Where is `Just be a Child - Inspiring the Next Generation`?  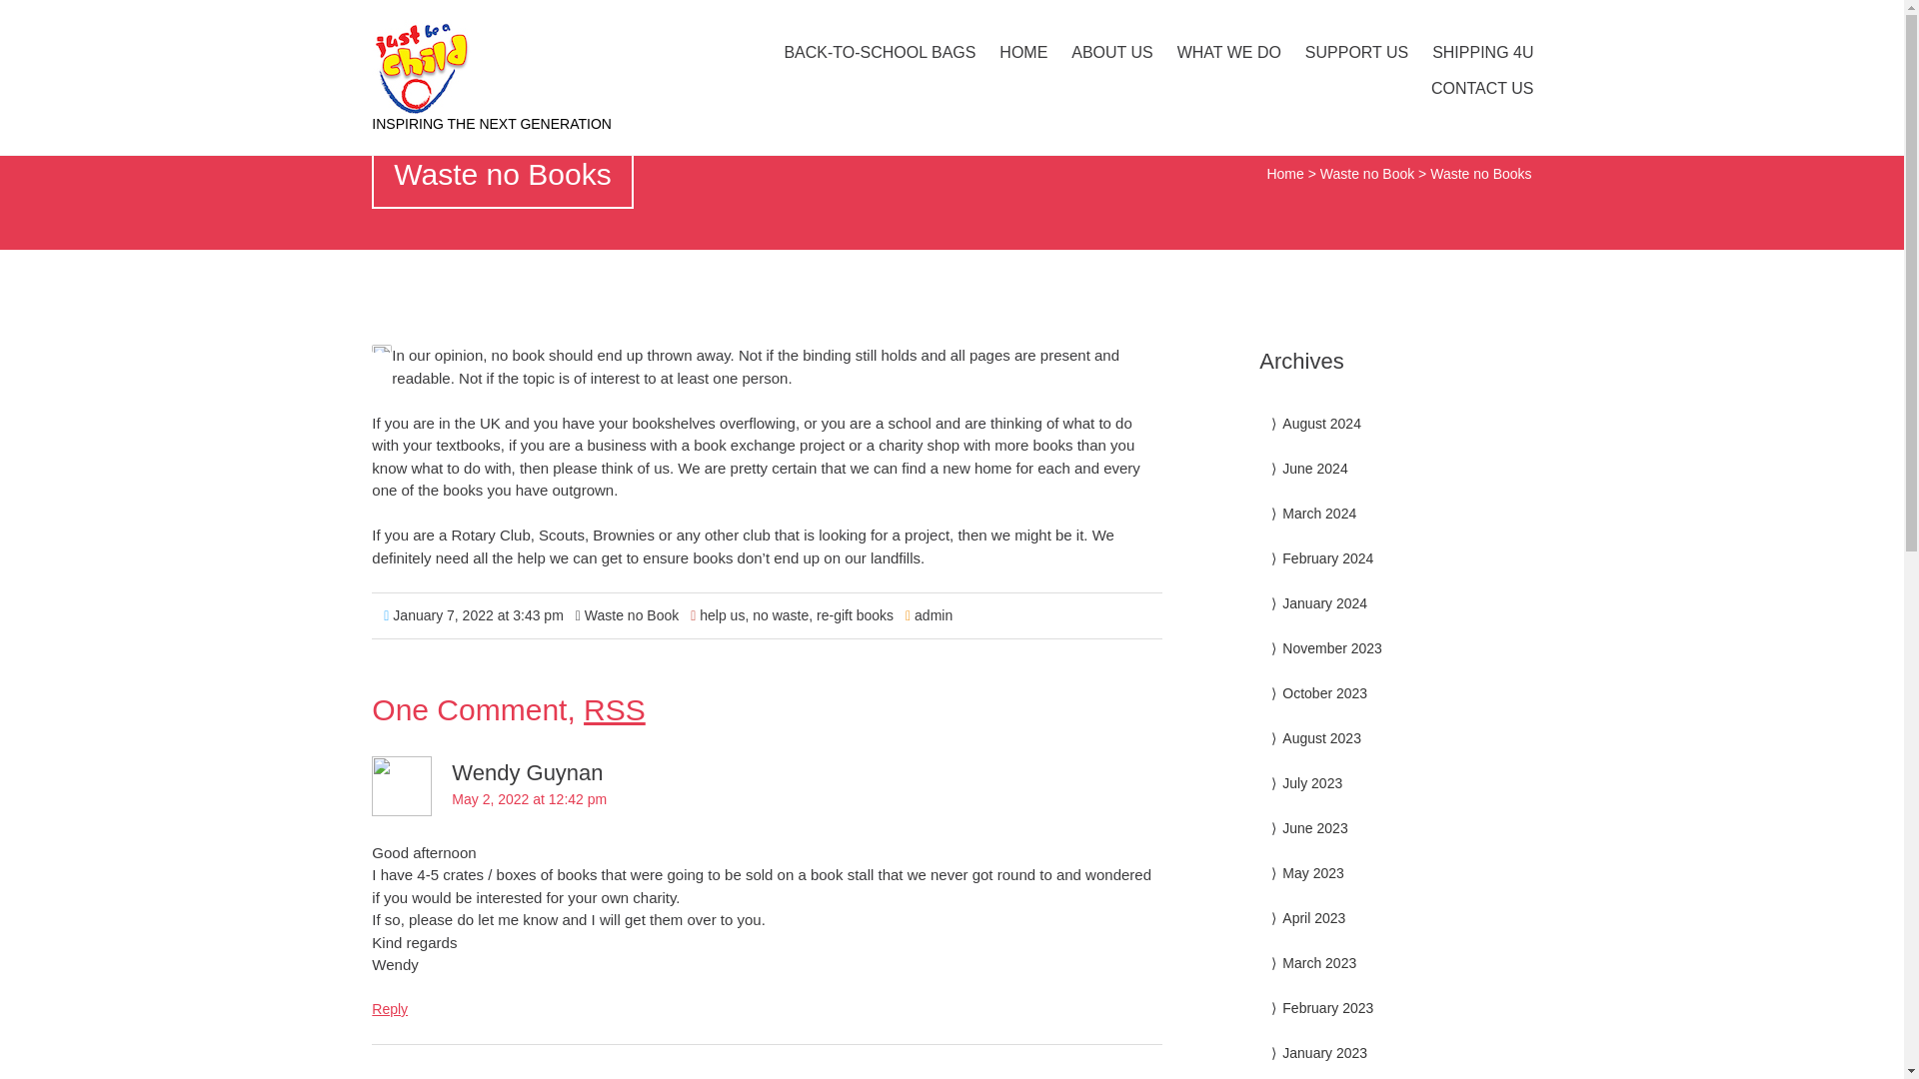
Just be a Child - Inspiring the Next Generation is located at coordinates (545, 67).